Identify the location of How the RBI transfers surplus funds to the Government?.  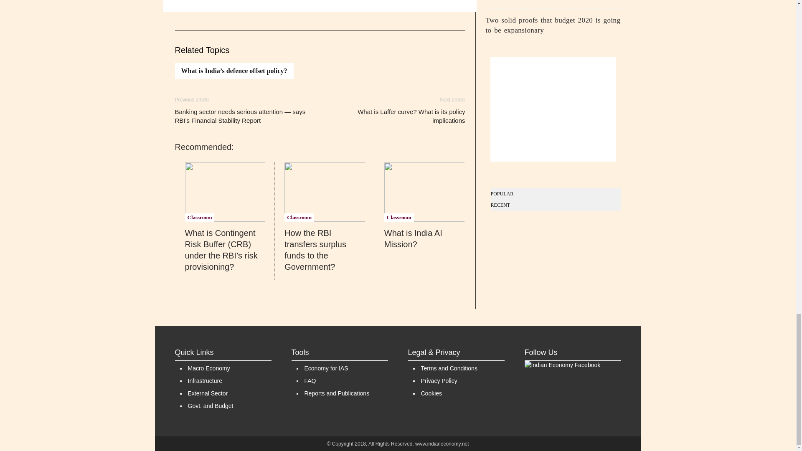
(325, 192).